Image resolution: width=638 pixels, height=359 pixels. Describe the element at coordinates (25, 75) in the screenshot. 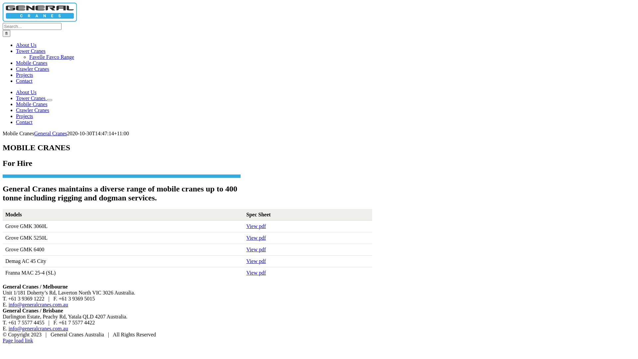

I see `Projects` at that location.